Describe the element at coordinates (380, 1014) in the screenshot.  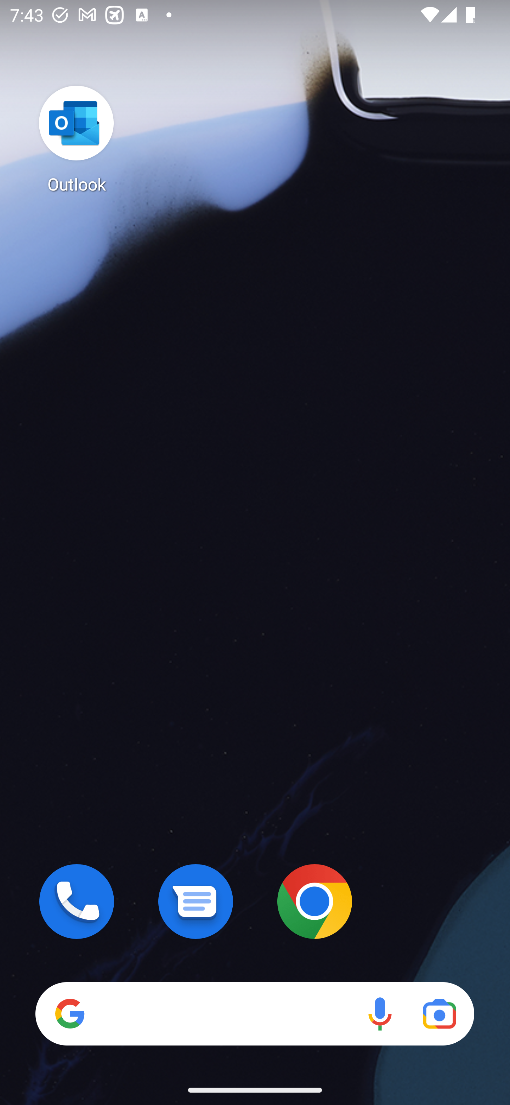
I see `Voice search` at that location.